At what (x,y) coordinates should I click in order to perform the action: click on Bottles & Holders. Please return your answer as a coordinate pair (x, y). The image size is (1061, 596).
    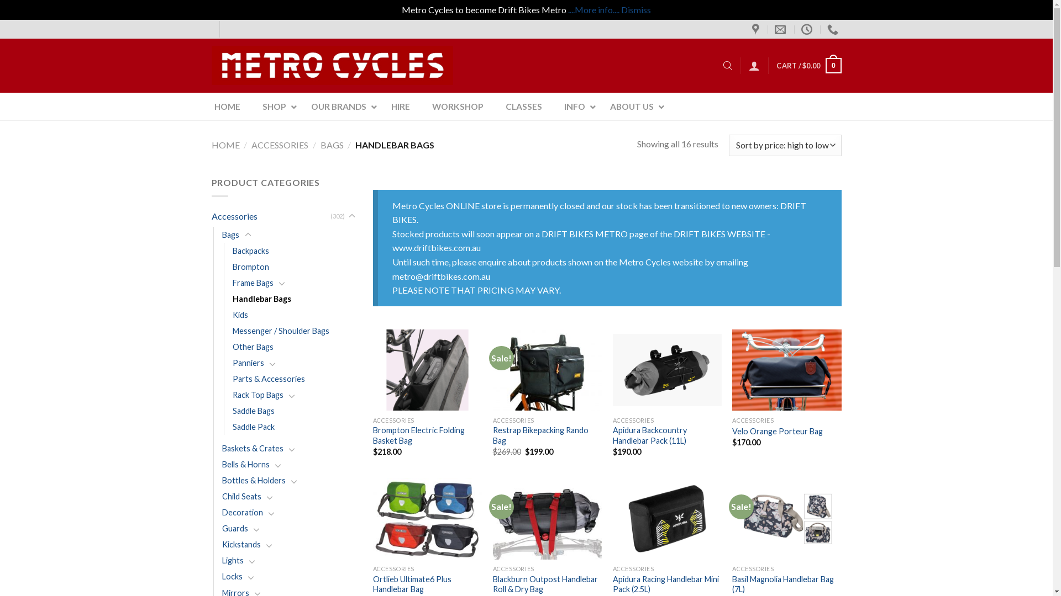
    Looking at the image, I should click on (254, 480).